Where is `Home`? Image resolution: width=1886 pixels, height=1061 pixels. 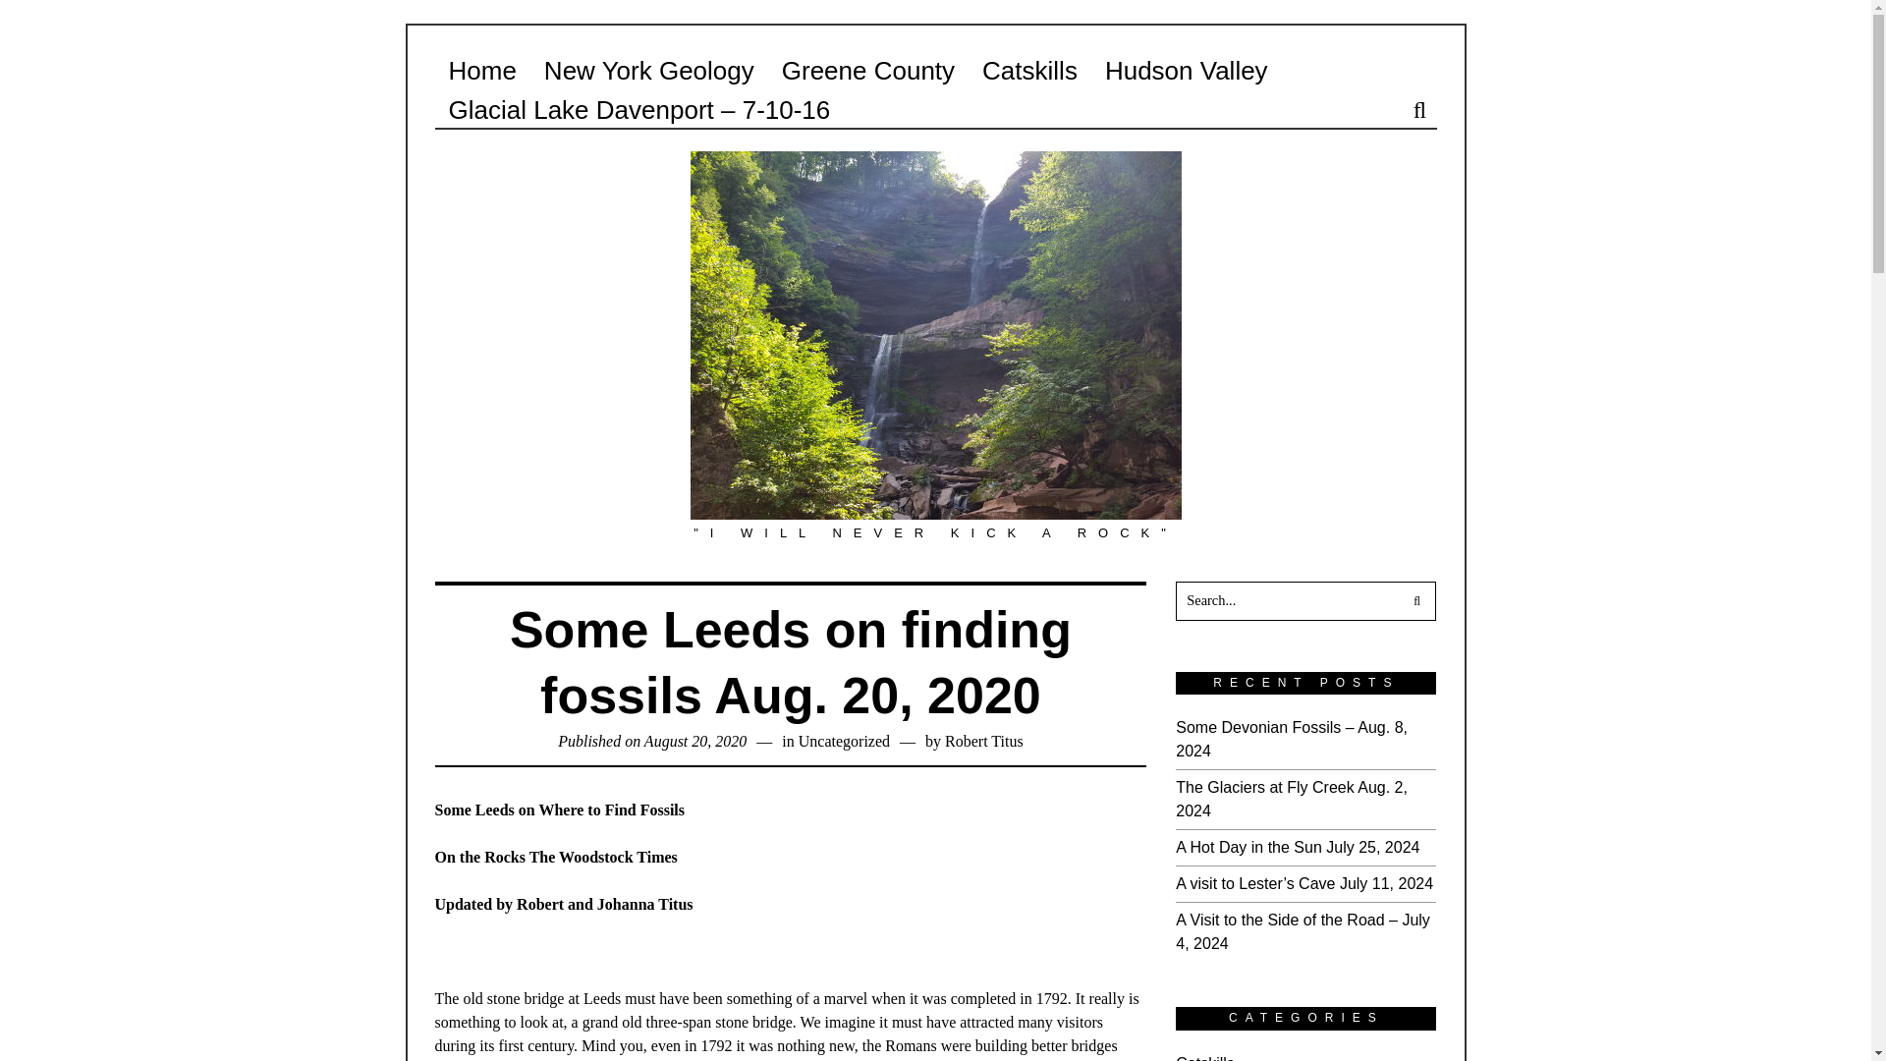 Home is located at coordinates (481, 70).